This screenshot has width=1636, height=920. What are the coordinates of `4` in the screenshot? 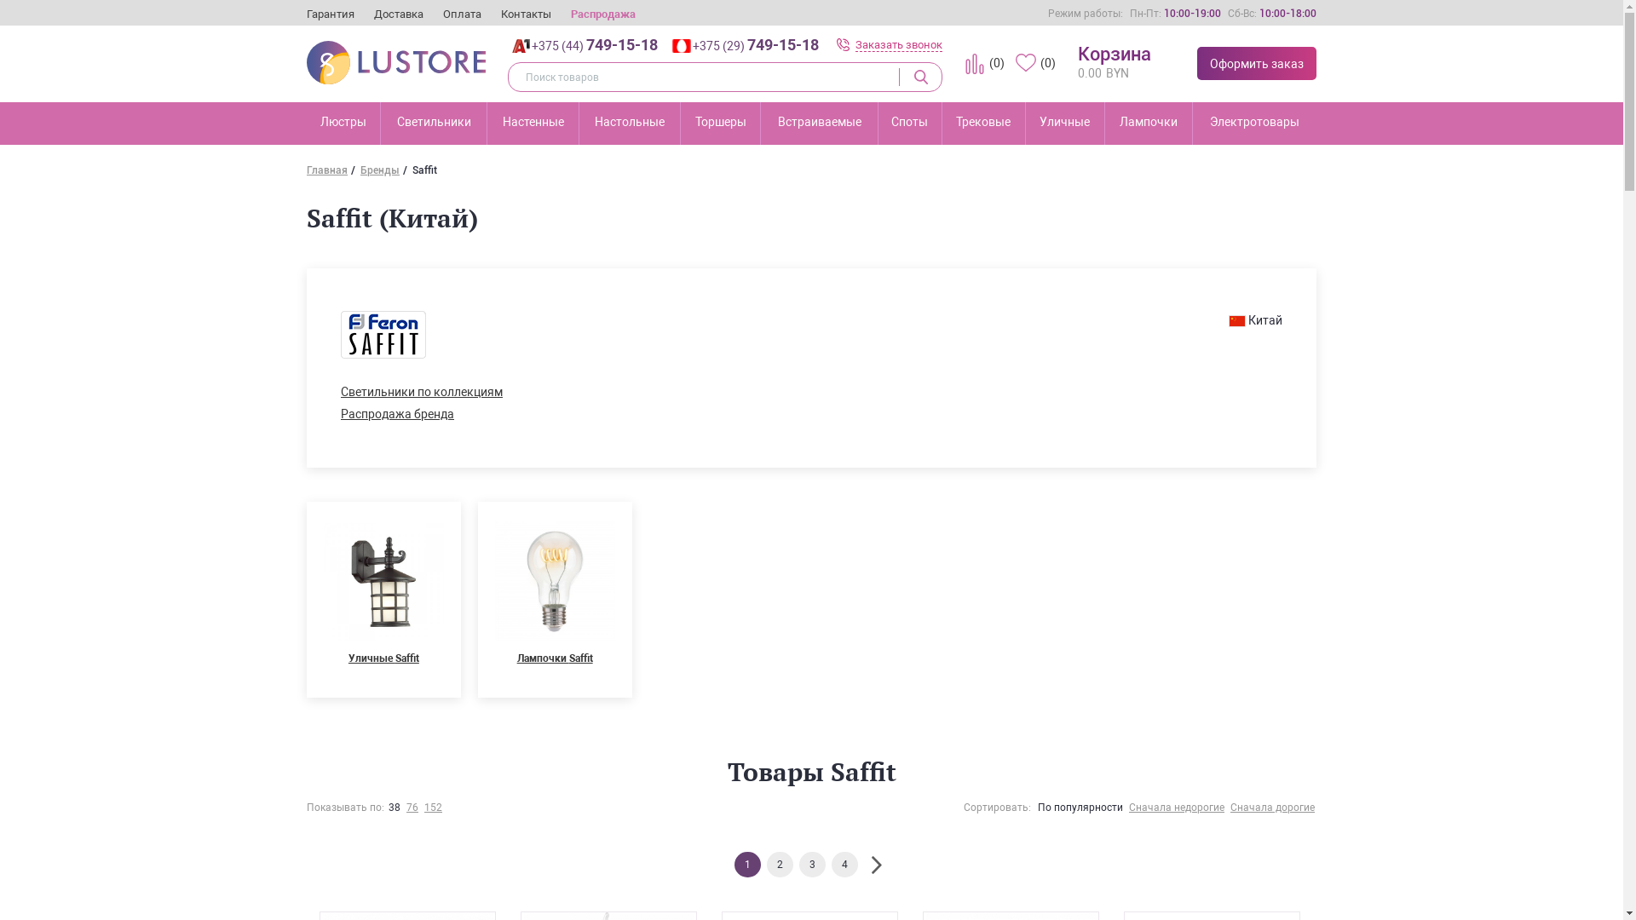 It's located at (845, 865).